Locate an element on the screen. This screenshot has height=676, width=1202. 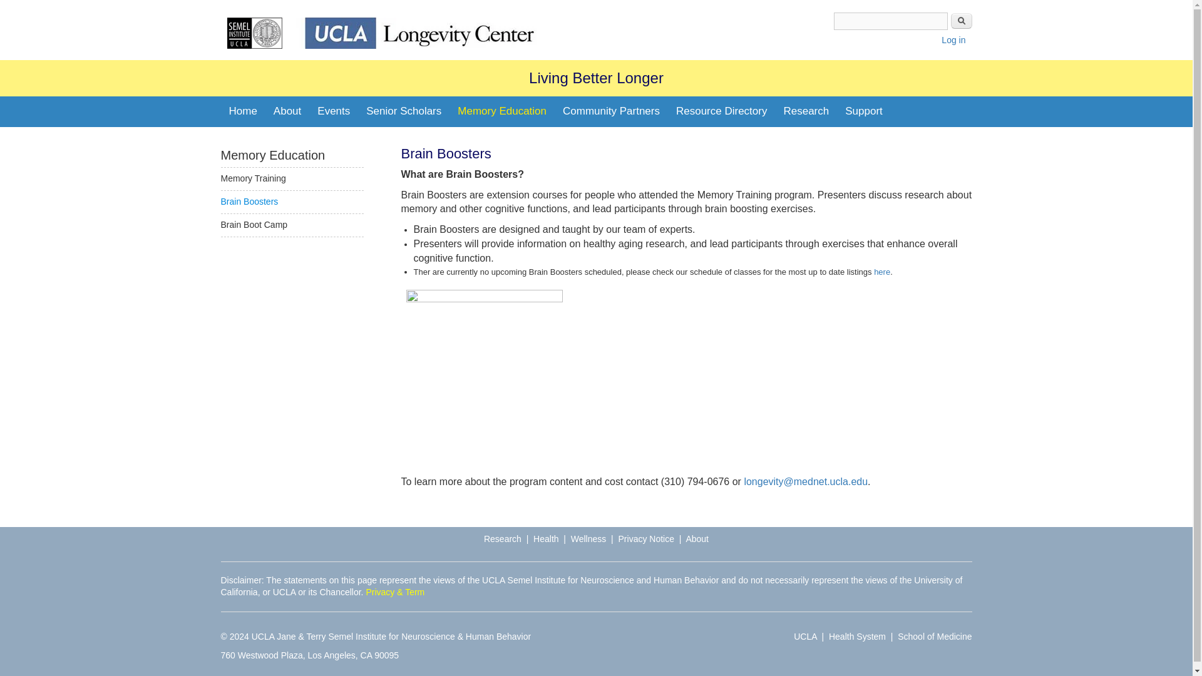
UCLA Hospitals and Health Services is located at coordinates (858, 636).